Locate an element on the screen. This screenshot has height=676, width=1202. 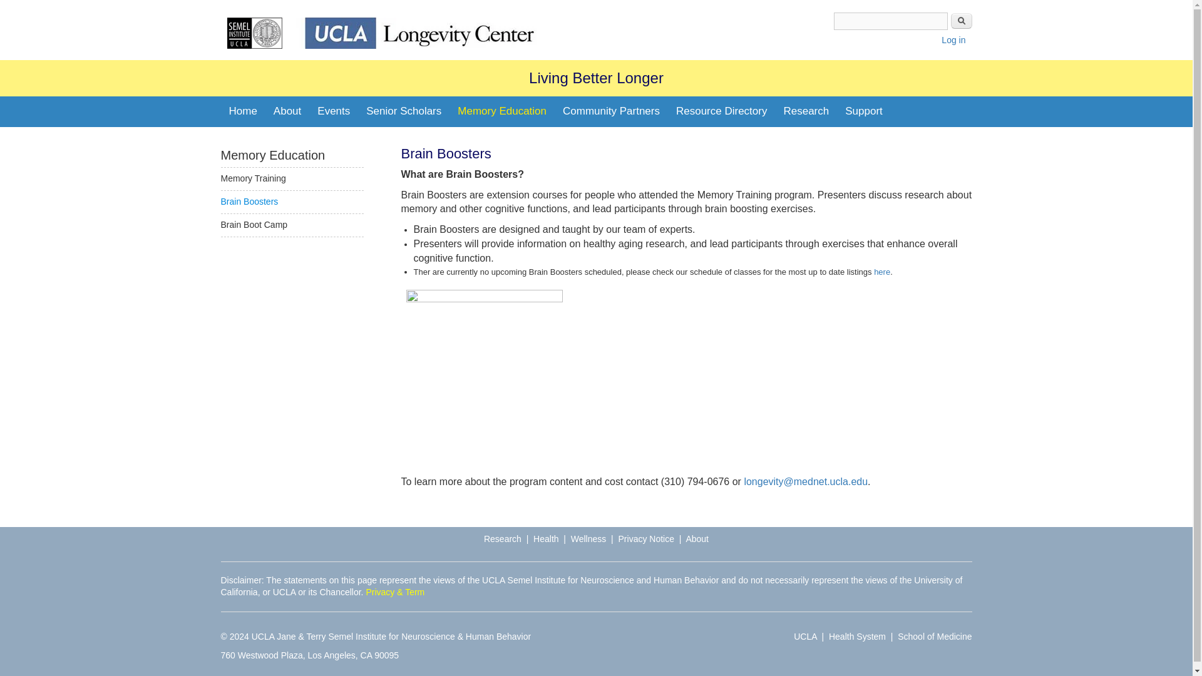
UCLA Hospitals and Health Services is located at coordinates (858, 636).